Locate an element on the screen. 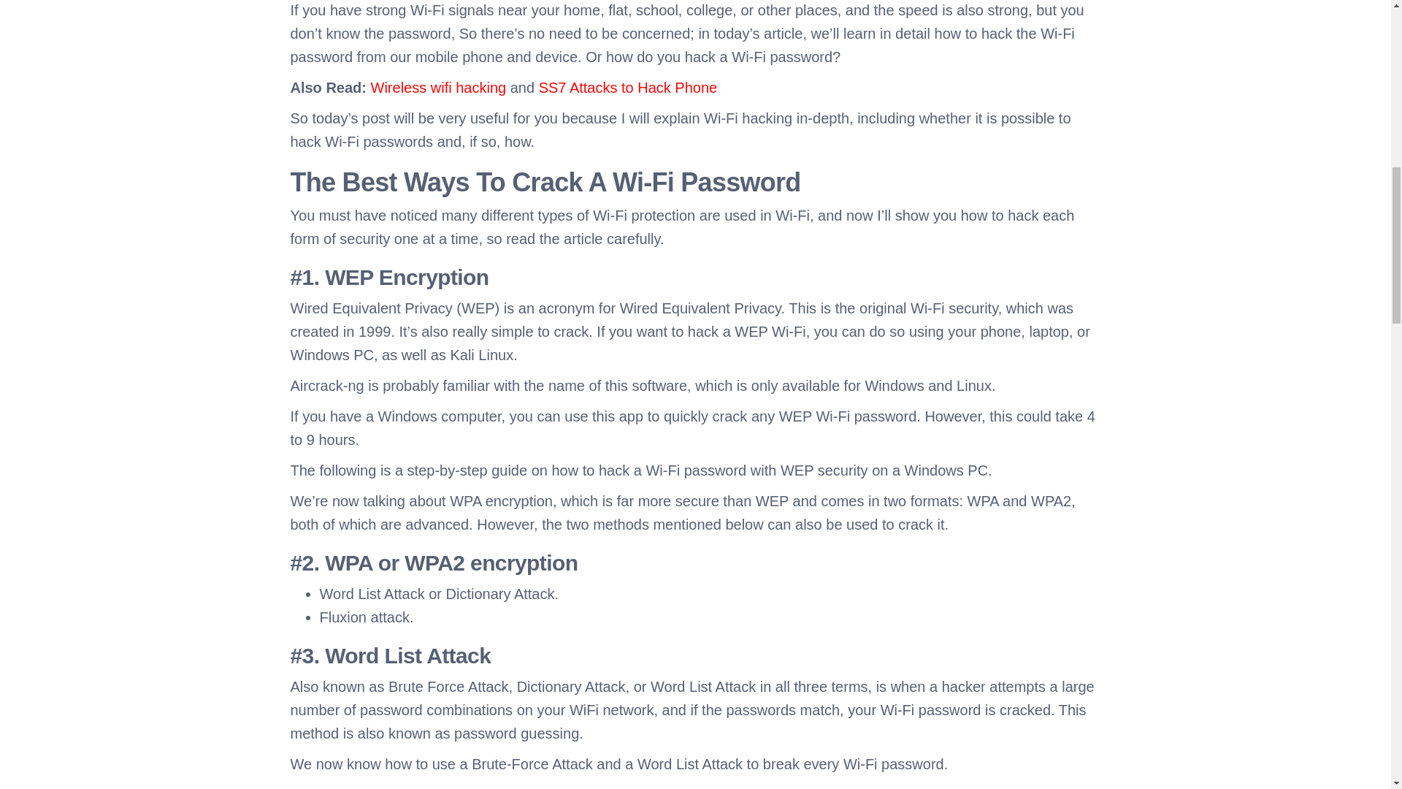  SS7 Attacks to Hack Phone is located at coordinates (628, 88).